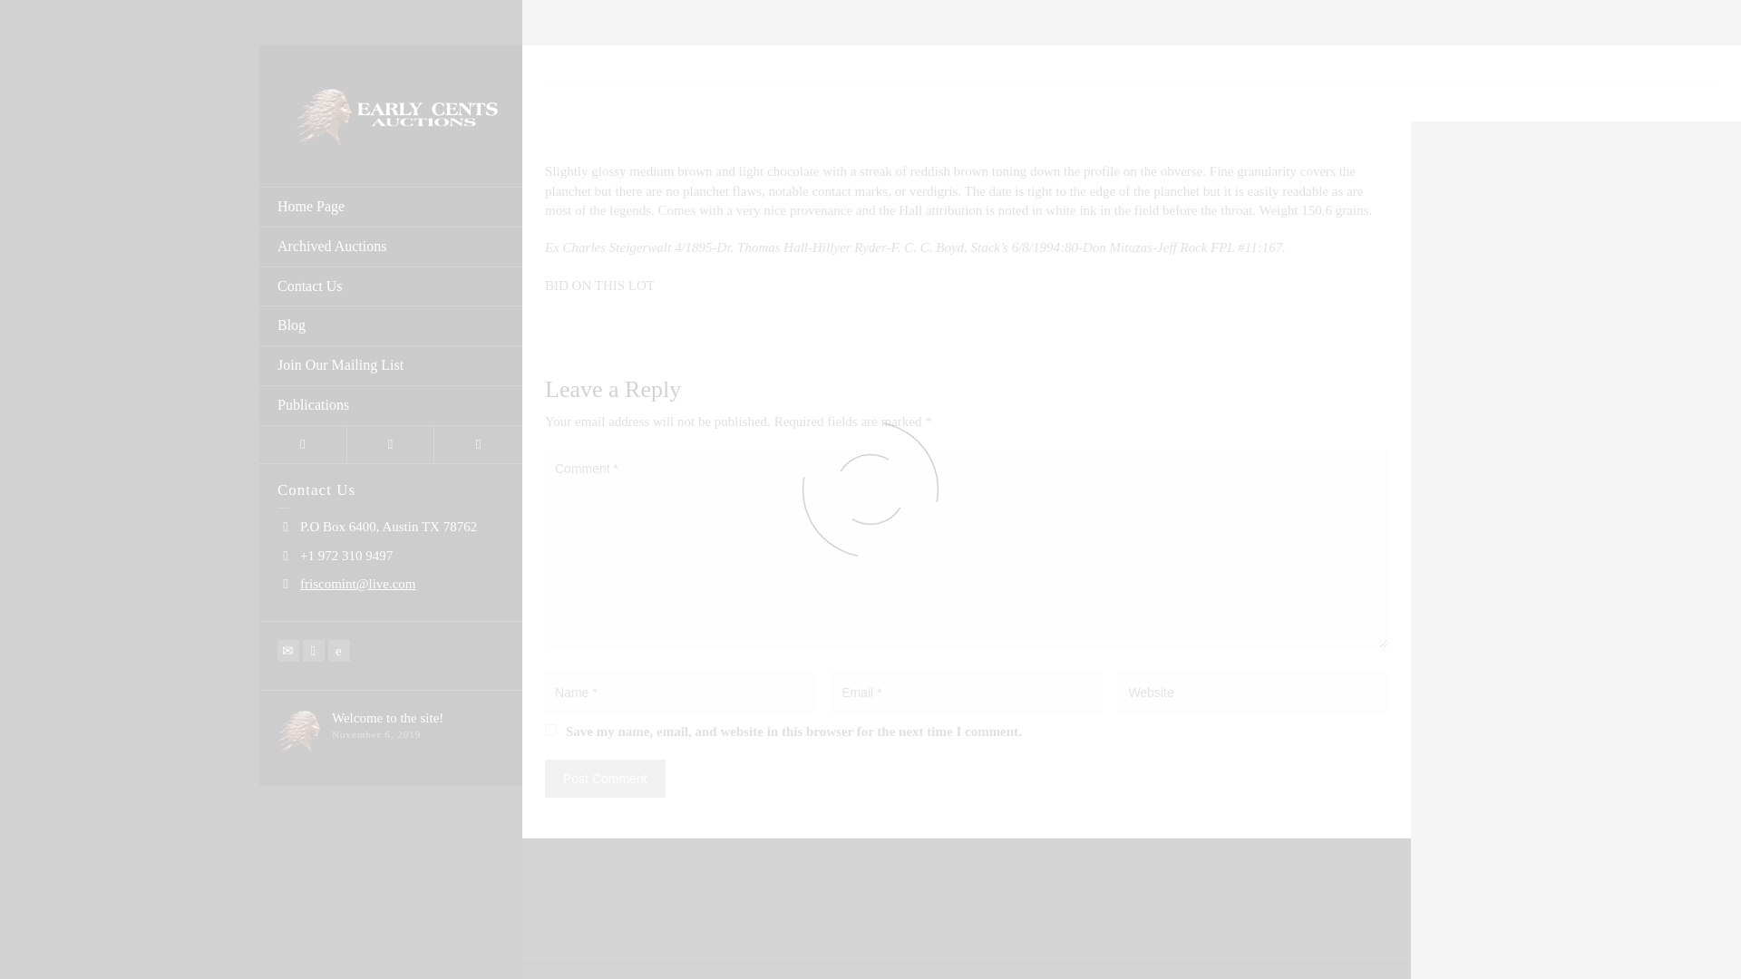  I want to click on yes, so click(550, 731).